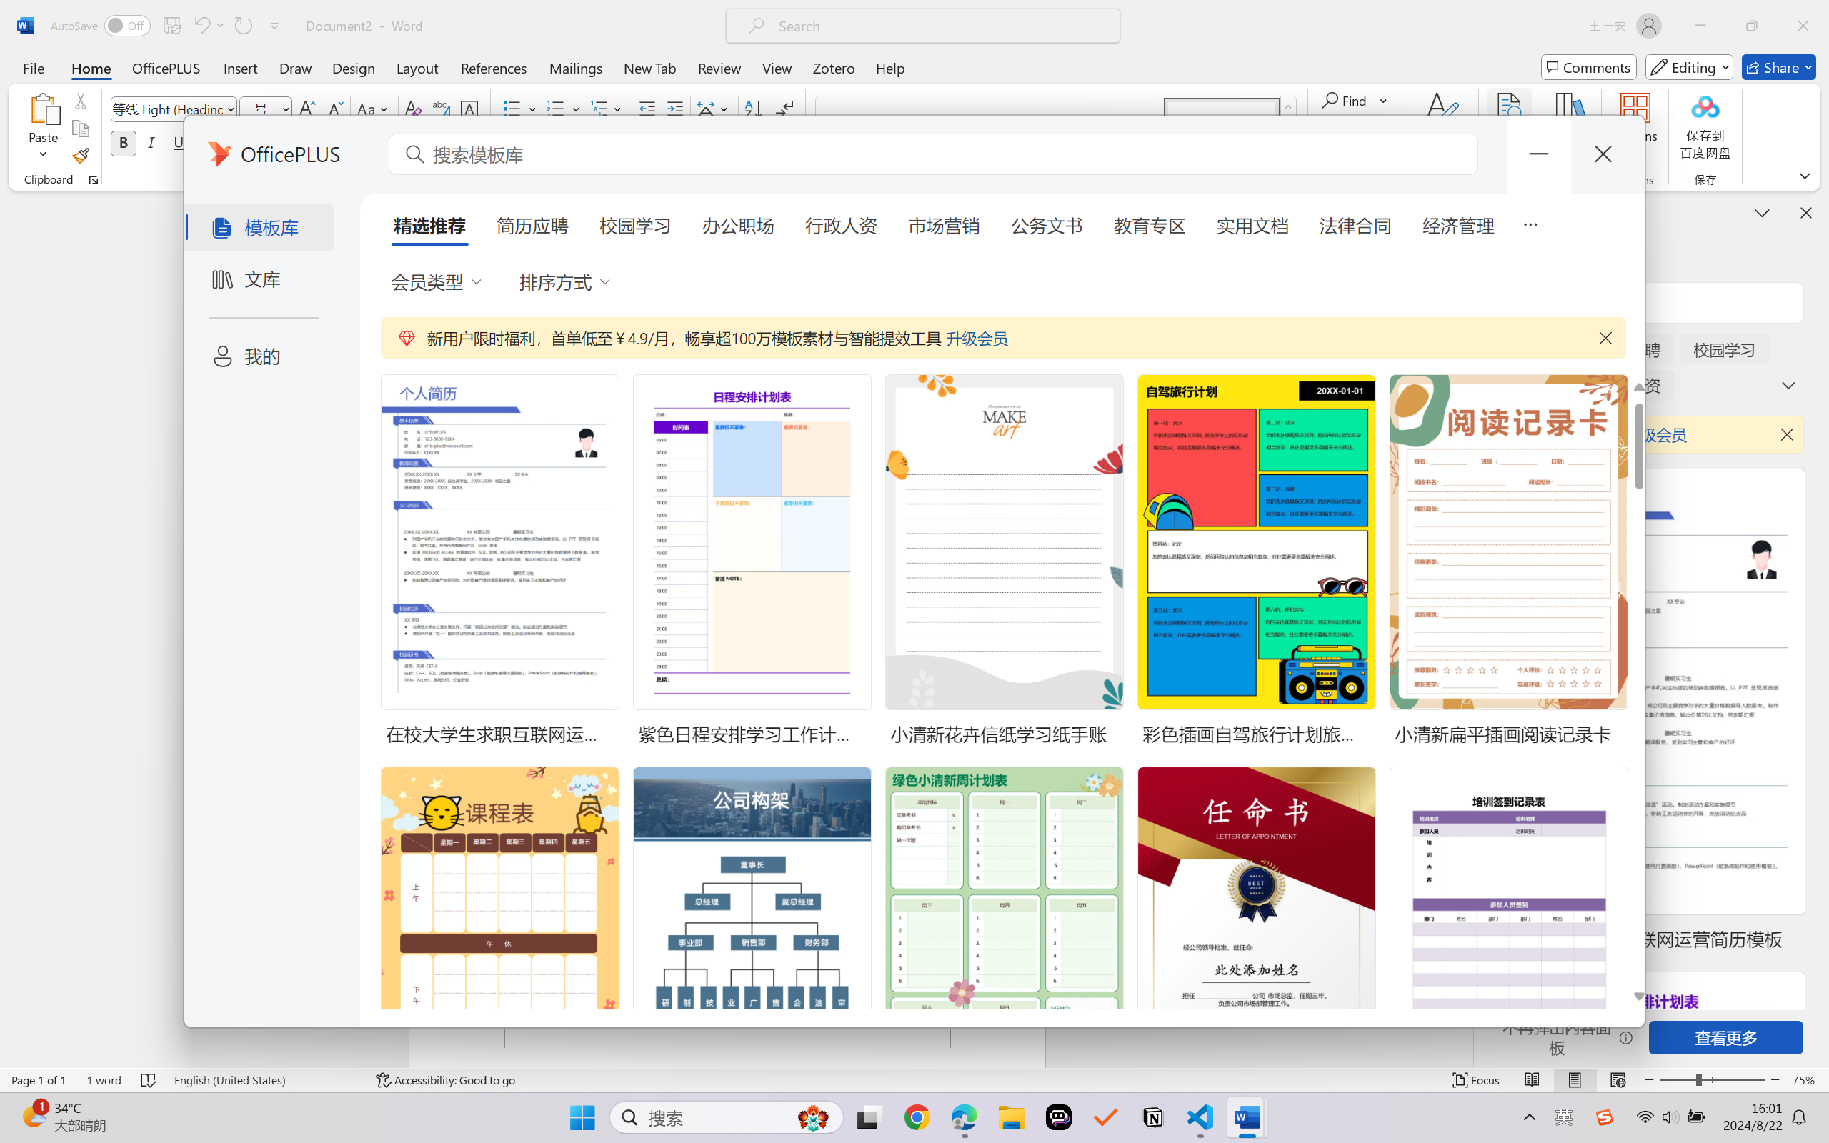 The height and width of the screenshot is (1143, 1829). What do you see at coordinates (914, 1079) in the screenshot?
I see `Class: MsoCommandBar` at bounding box center [914, 1079].